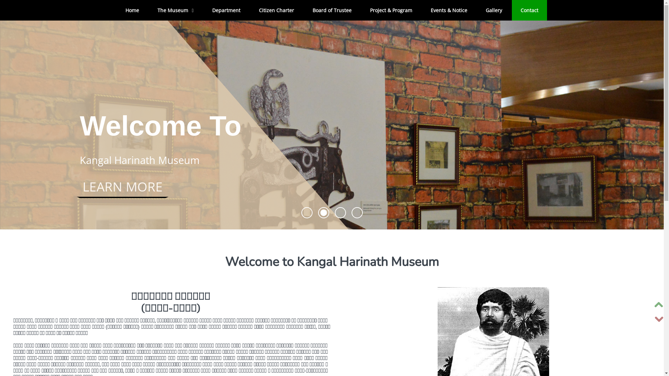  I want to click on Department, so click(226, 10).